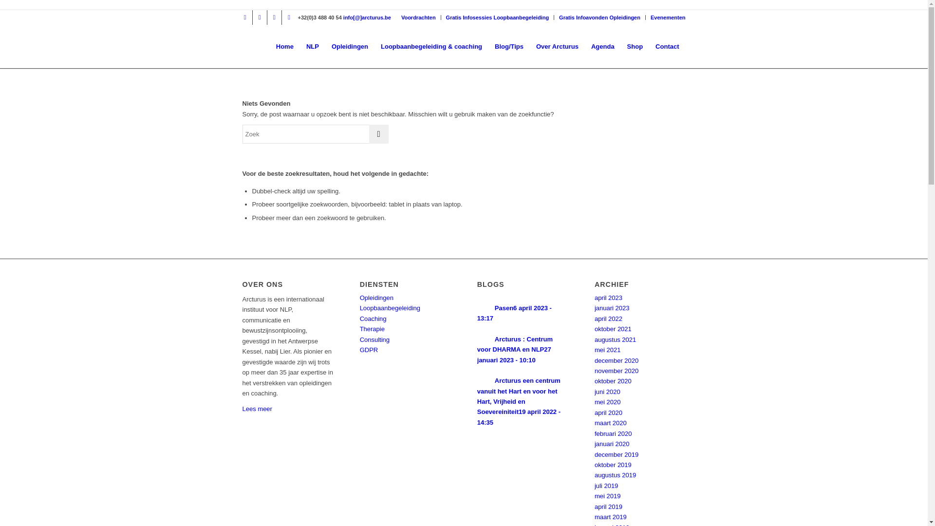  Describe the element at coordinates (609, 319) in the screenshot. I see `april 2022` at that location.